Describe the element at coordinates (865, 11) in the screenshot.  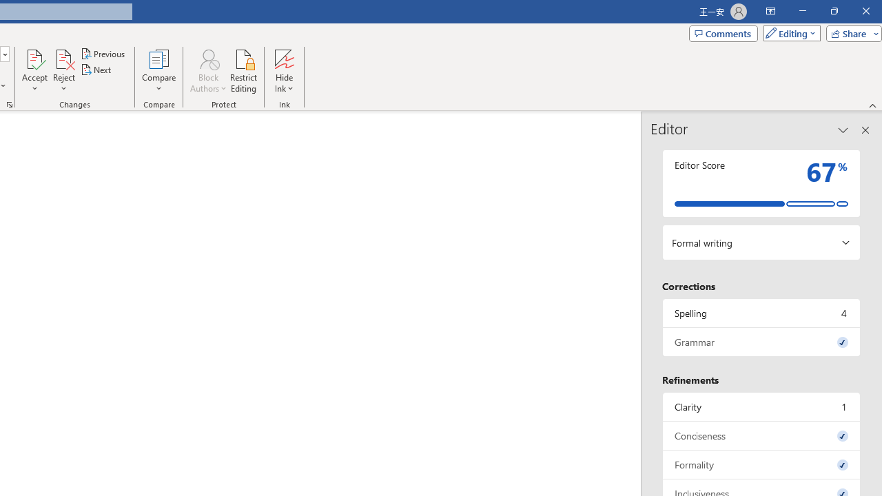
I see `Close` at that location.